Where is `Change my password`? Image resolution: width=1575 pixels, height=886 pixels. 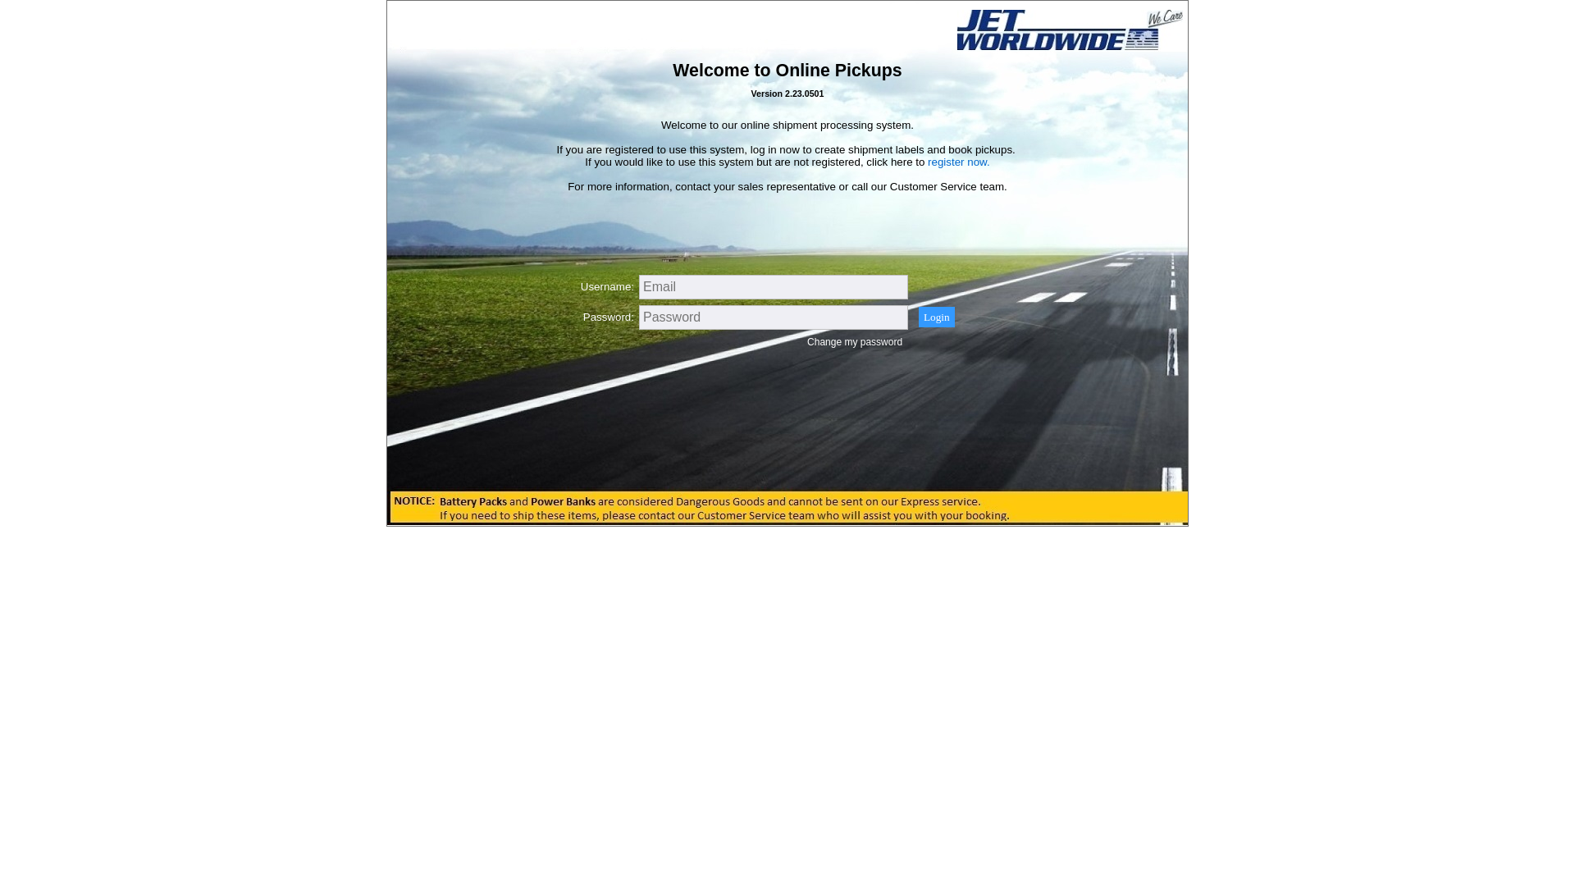
Change my password is located at coordinates (855, 342).